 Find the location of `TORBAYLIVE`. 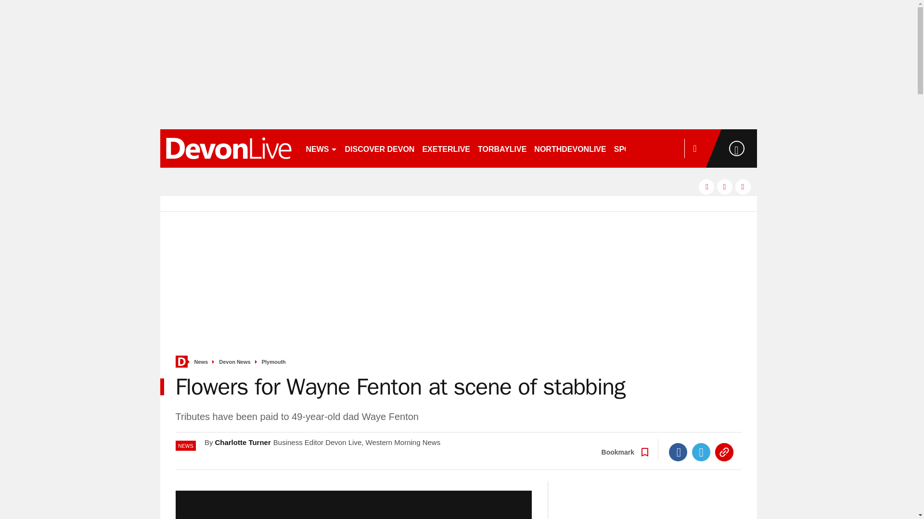

TORBAYLIVE is located at coordinates (502, 148).